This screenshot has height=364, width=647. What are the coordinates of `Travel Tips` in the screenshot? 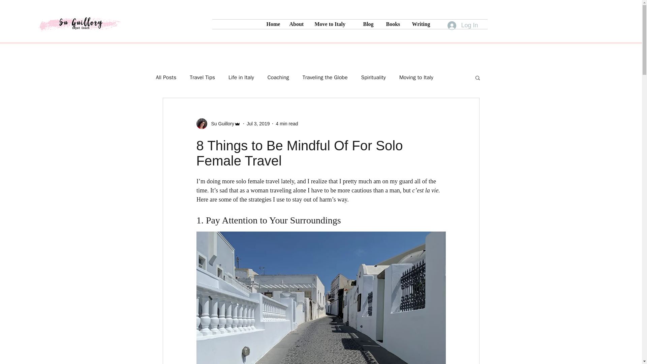 It's located at (202, 78).